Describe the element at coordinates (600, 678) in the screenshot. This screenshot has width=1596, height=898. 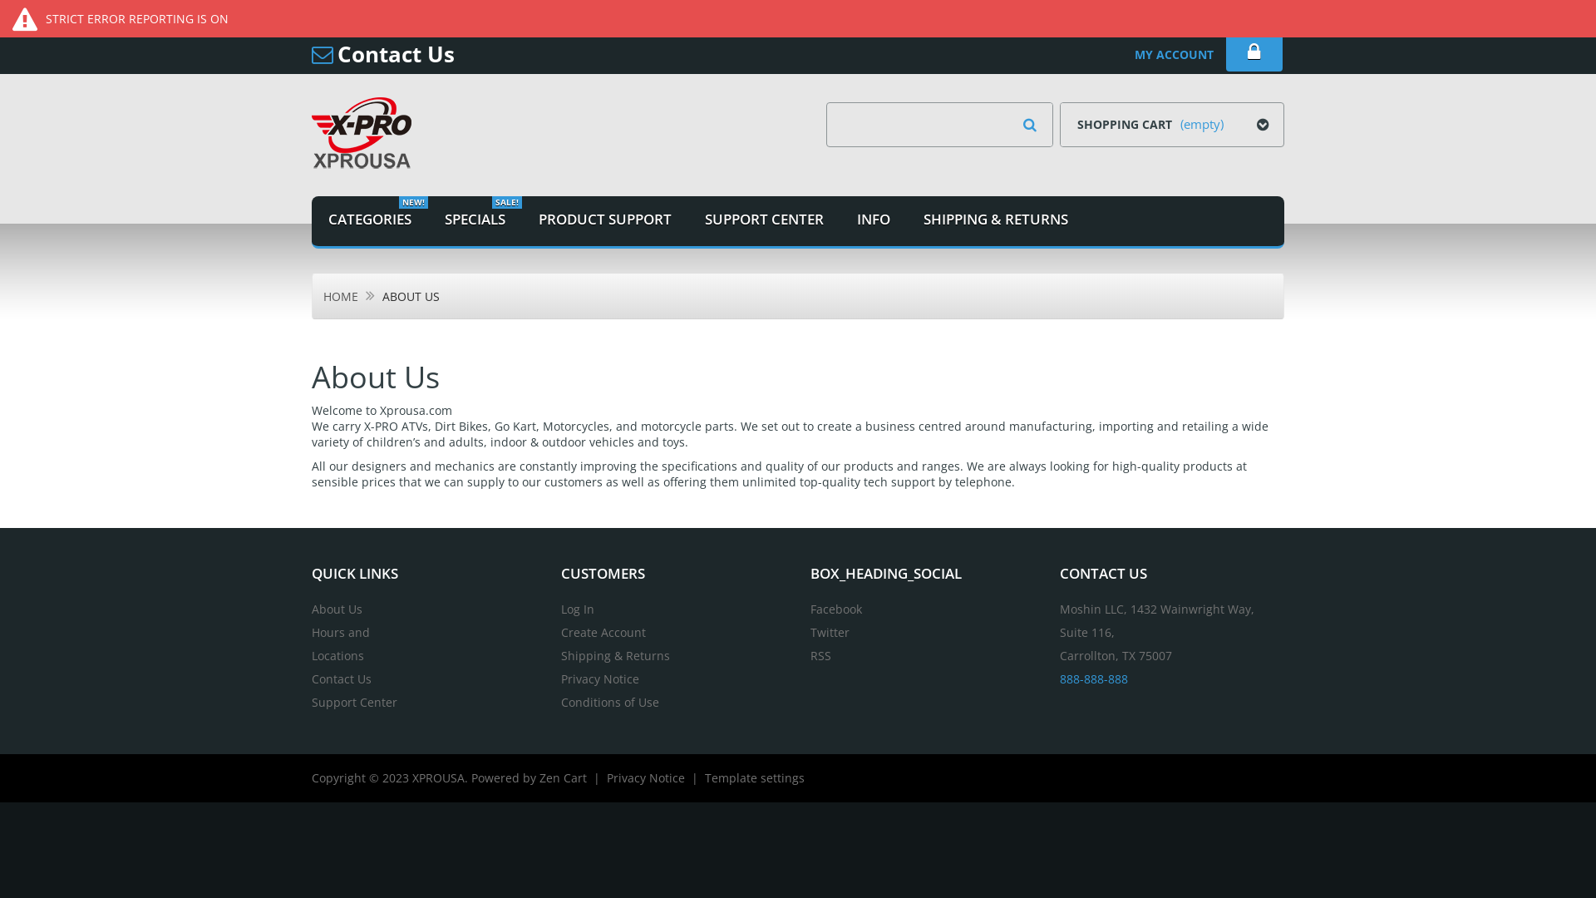
I see `Privacy Notice` at that location.